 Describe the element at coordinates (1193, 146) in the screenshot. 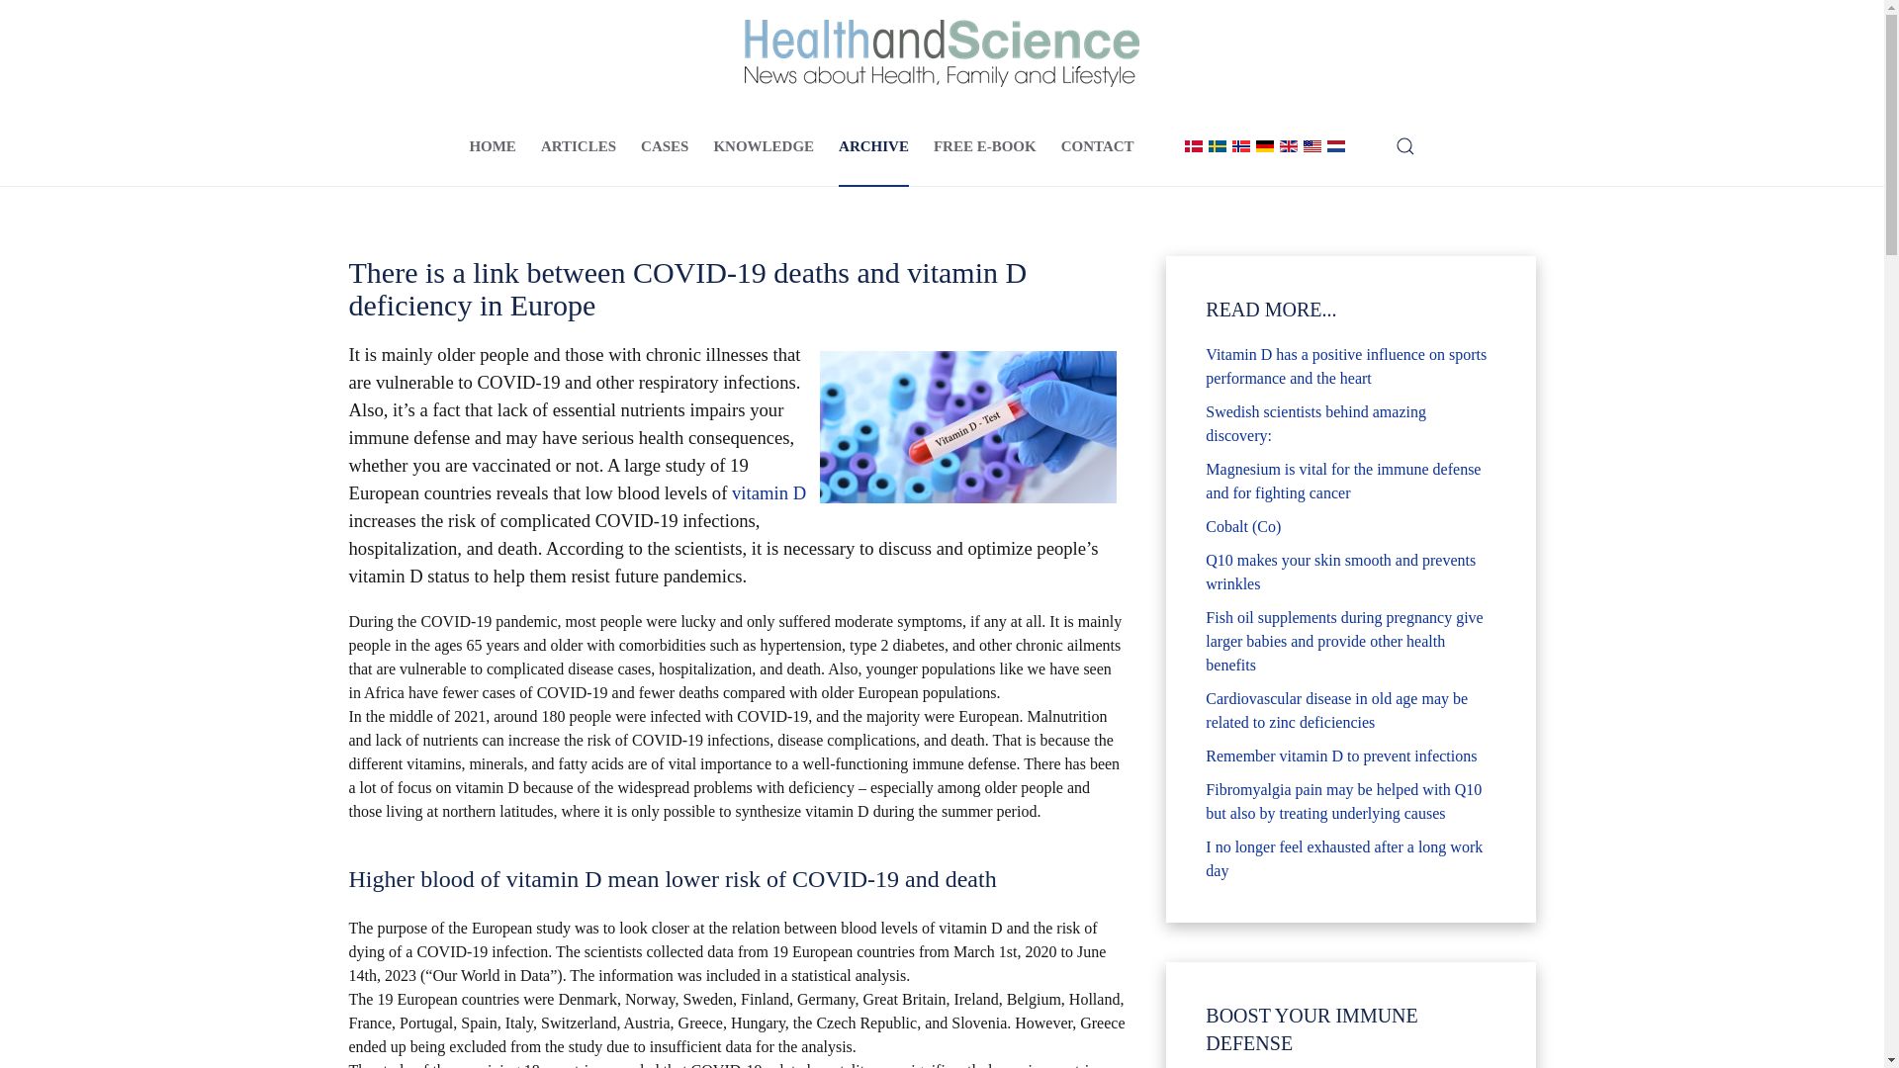

I see `Dansk` at that location.